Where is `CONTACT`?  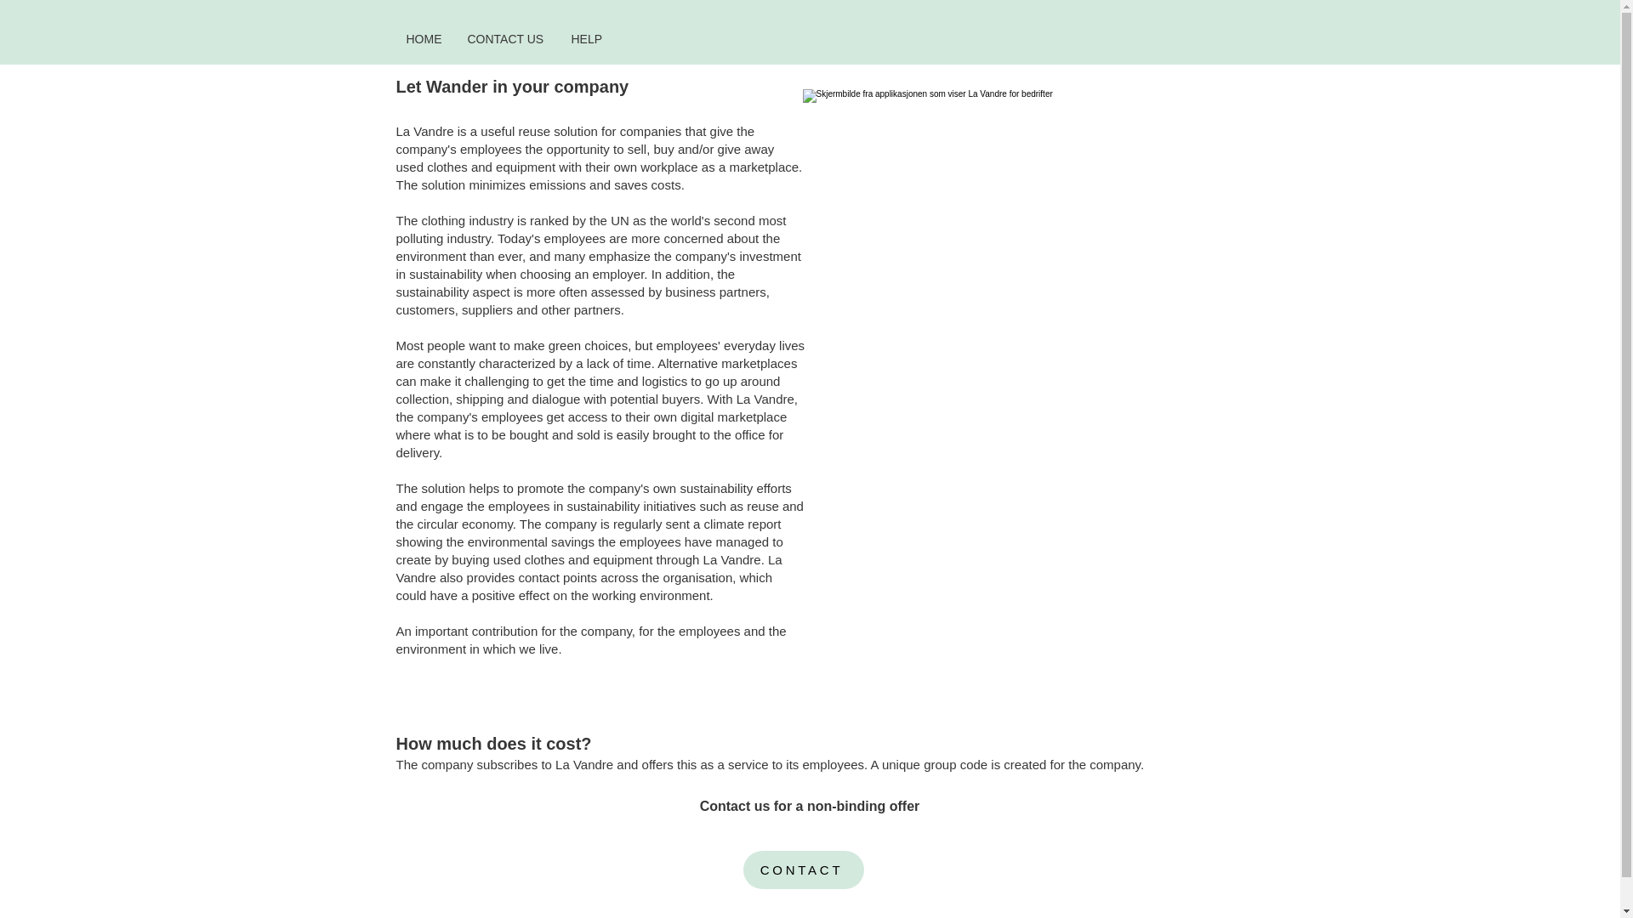
CONTACT is located at coordinates (803, 870).